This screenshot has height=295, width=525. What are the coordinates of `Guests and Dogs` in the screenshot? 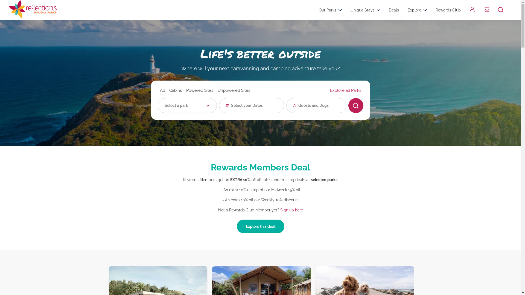 It's located at (316, 105).